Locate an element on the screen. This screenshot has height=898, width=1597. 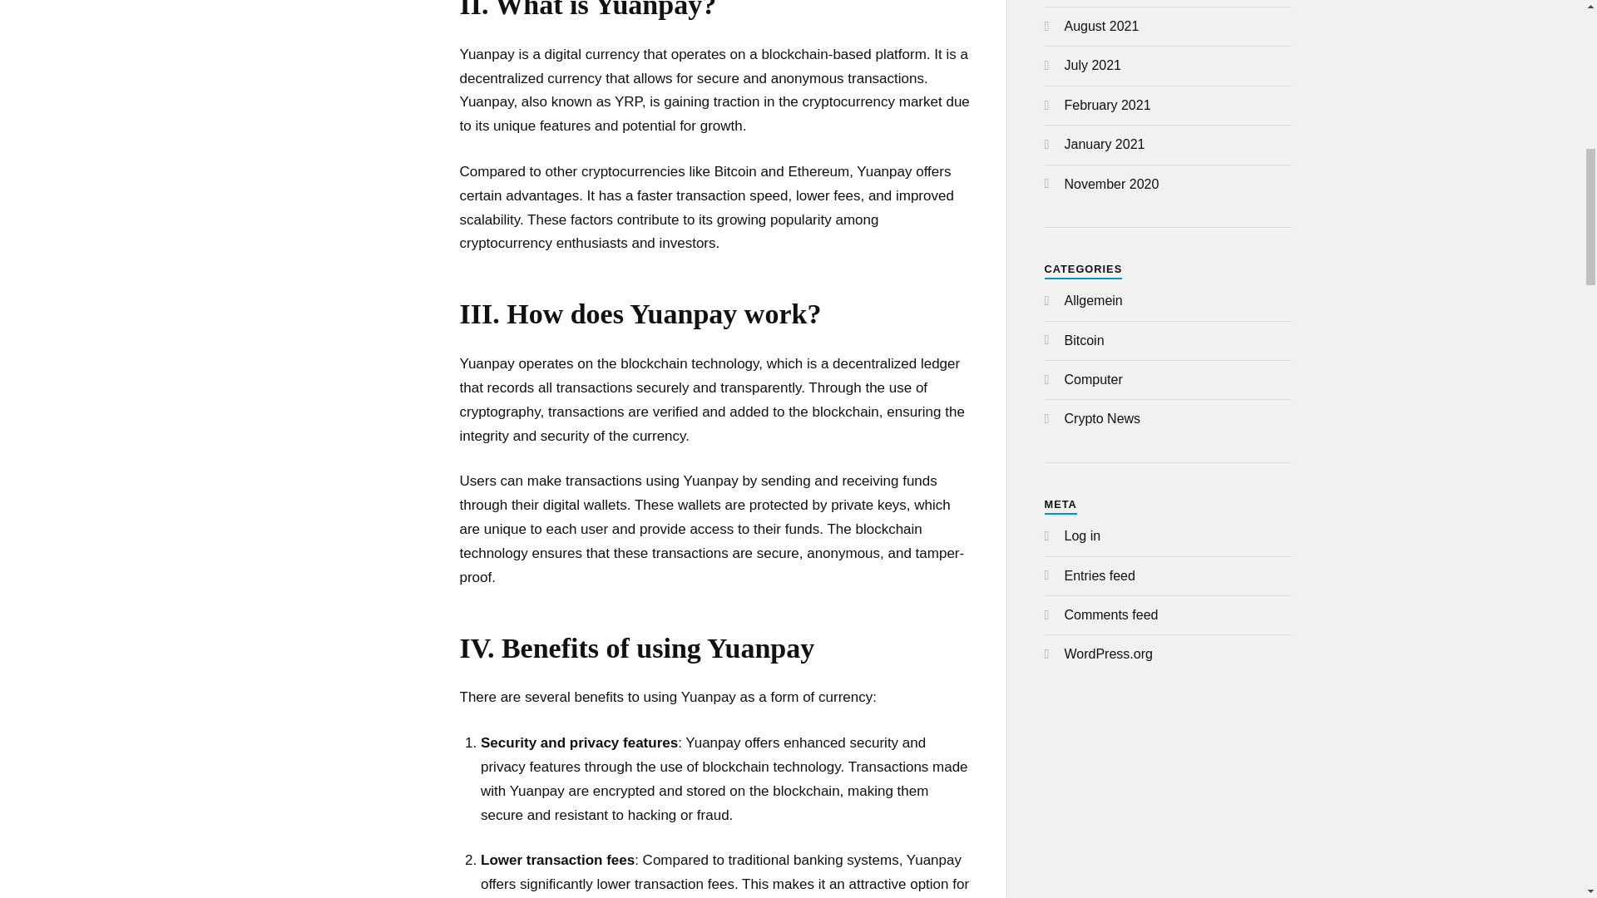
January 2021 is located at coordinates (1105, 145).